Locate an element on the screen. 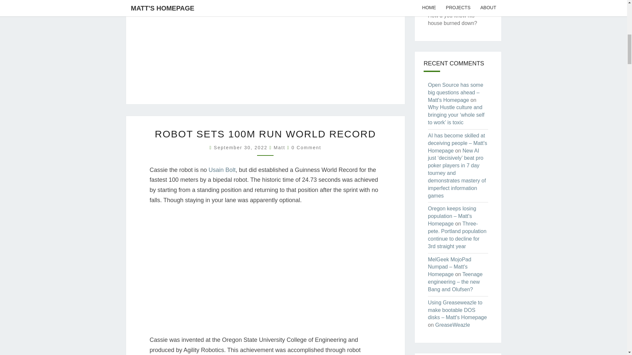 This screenshot has width=632, height=355. September 30, 2022 is located at coordinates (242, 147).